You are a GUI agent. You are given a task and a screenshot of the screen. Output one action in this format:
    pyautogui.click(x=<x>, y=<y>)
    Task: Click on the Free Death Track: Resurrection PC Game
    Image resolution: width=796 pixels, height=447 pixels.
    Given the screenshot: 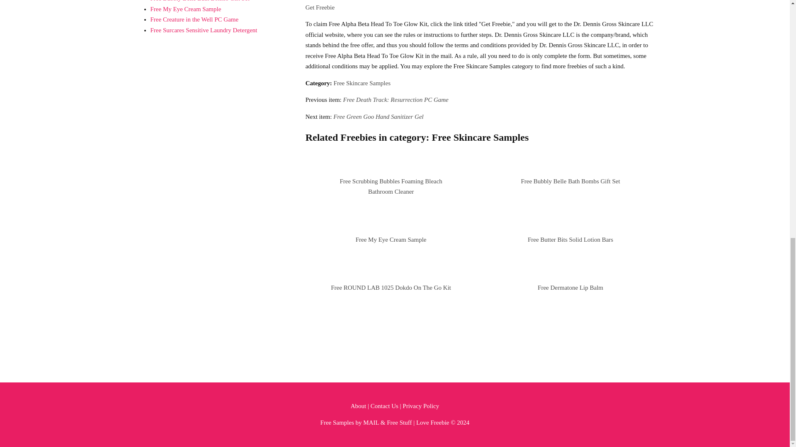 What is the action you would take?
    pyautogui.click(x=396, y=100)
    